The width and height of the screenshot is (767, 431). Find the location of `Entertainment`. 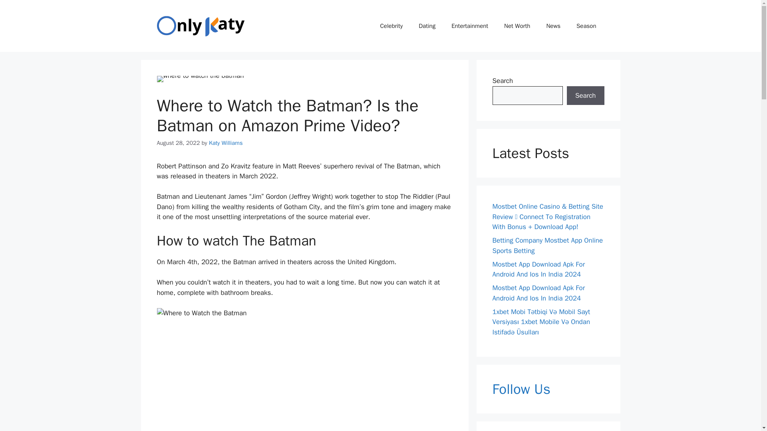

Entertainment is located at coordinates (470, 26).